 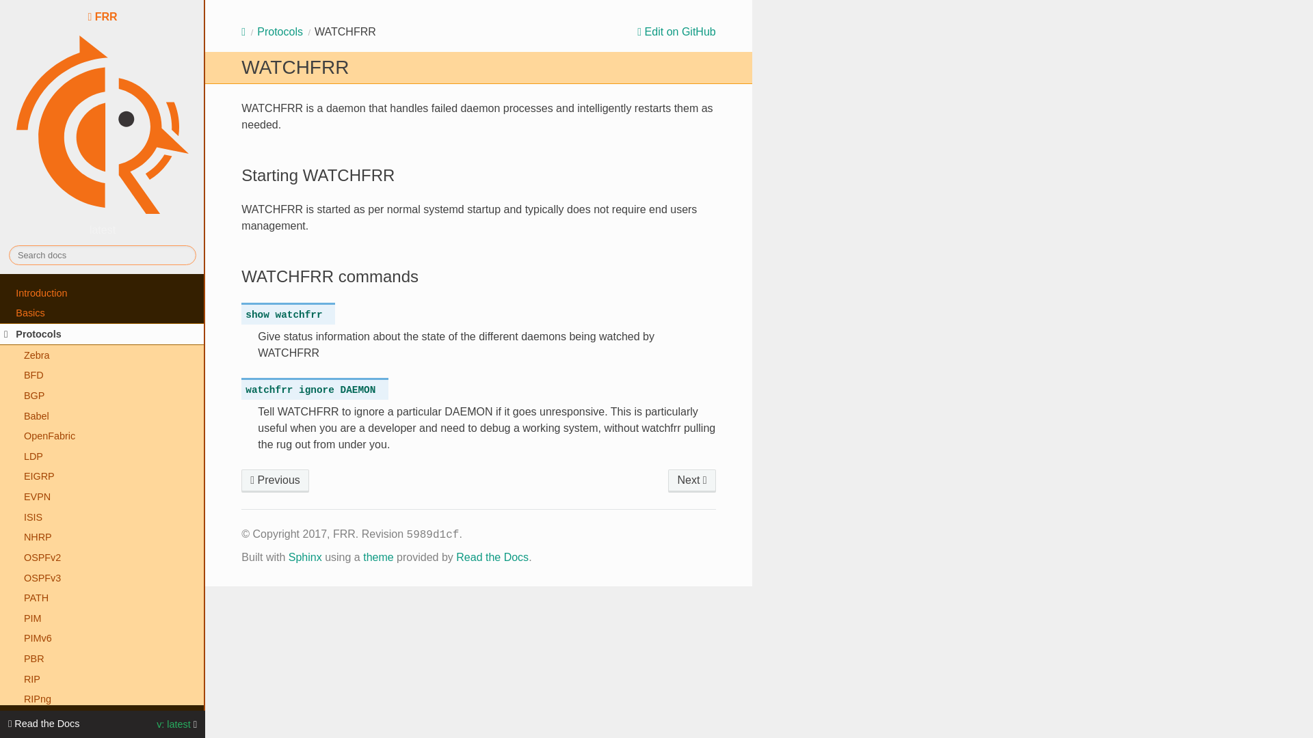 I want to click on ISIS, so click(x=103, y=517).